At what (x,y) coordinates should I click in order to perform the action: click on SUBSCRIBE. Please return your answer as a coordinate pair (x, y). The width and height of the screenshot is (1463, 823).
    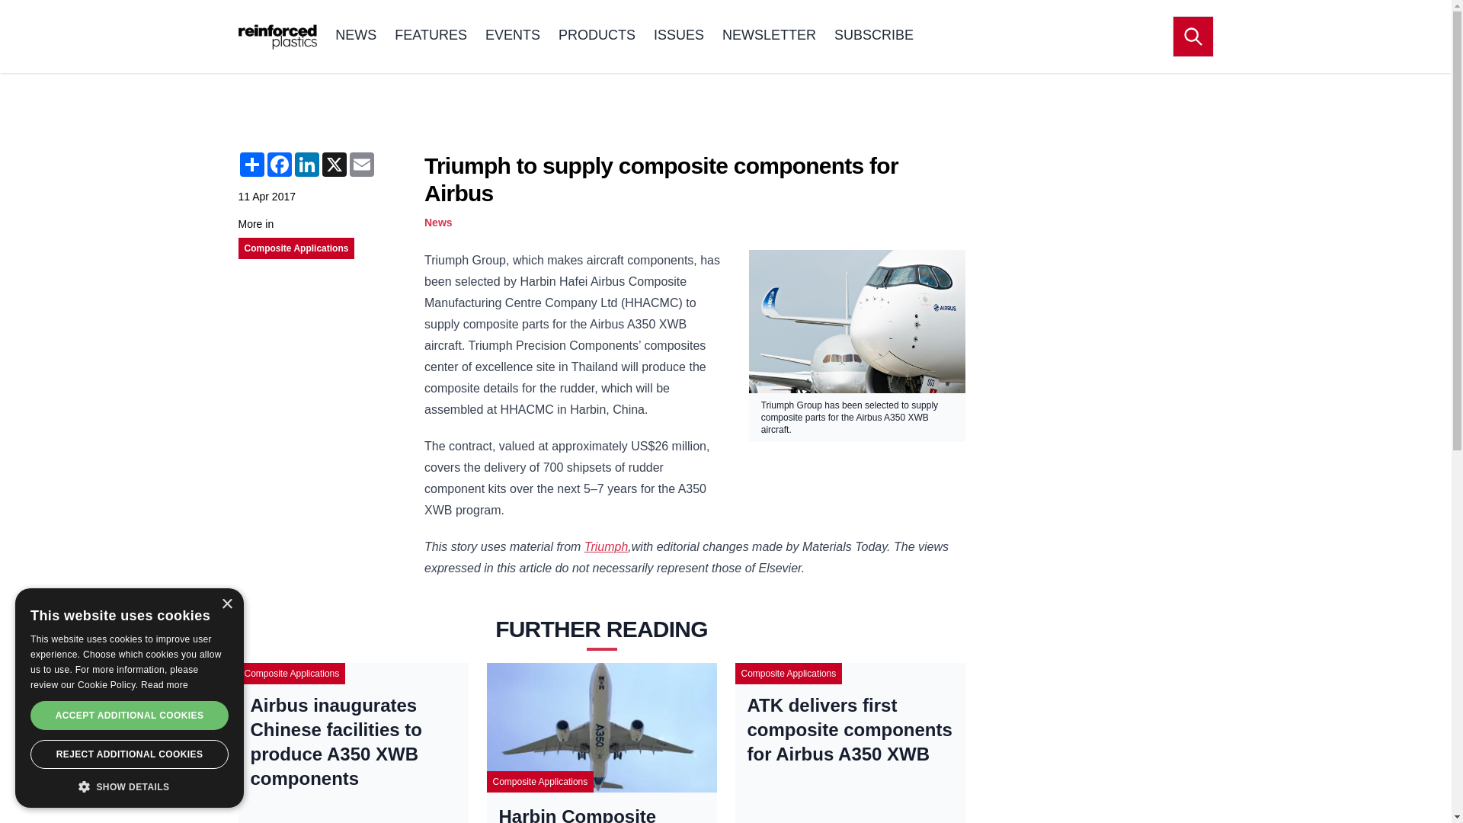
    Looking at the image, I should click on (873, 37).